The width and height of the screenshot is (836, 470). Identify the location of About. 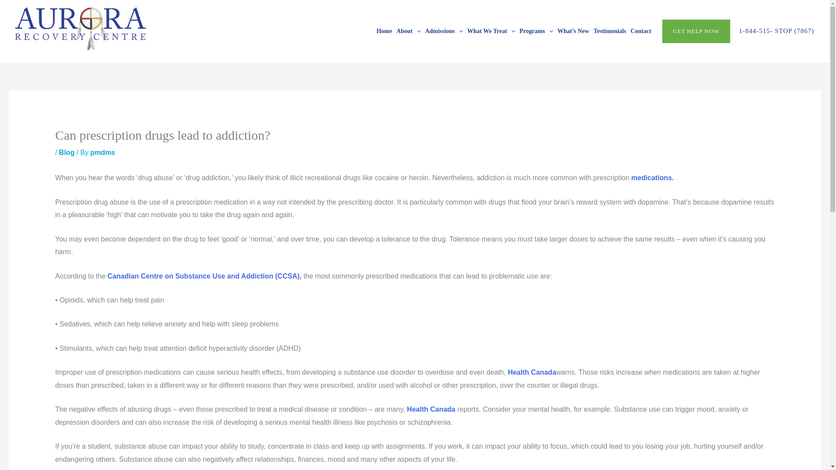
(408, 31).